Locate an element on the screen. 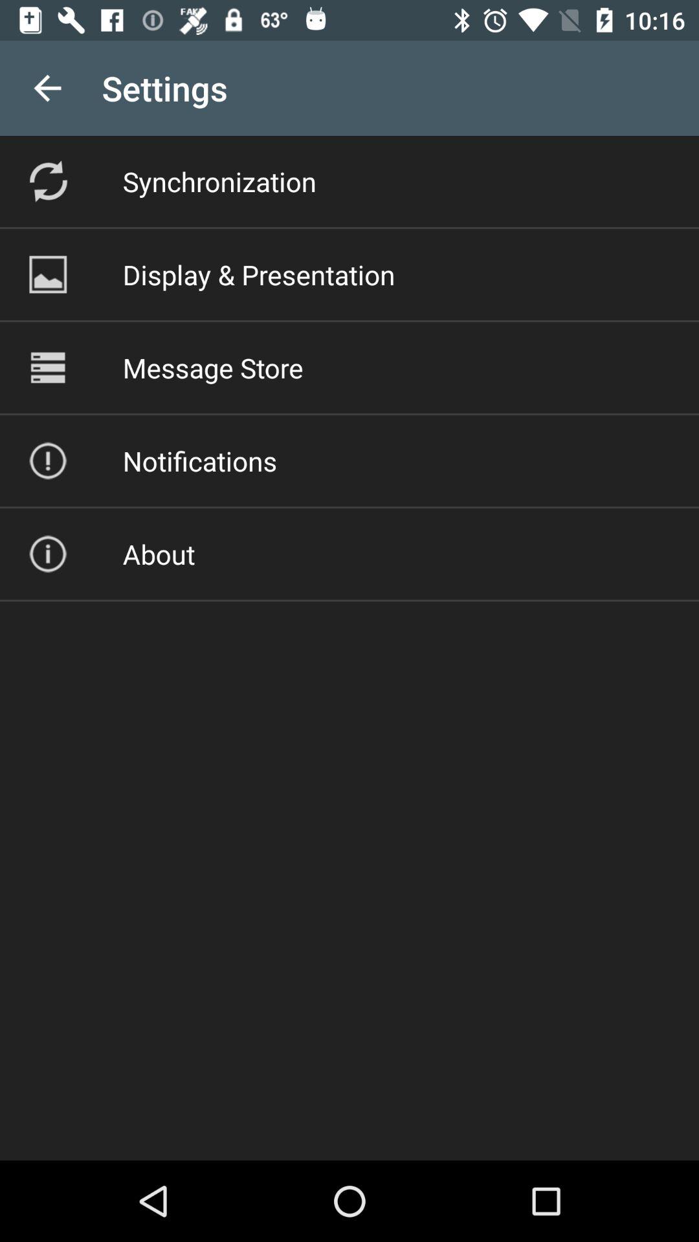 The height and width of the screenshot is (1242, 699). turn off notifications icon is located at coordinates (199, 461).